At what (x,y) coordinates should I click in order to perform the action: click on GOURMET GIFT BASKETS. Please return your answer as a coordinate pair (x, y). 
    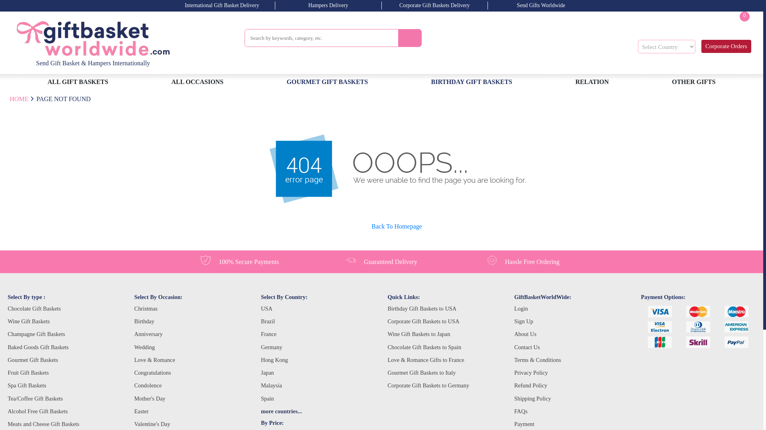
    Looking at the image, I should click on (739, 28).